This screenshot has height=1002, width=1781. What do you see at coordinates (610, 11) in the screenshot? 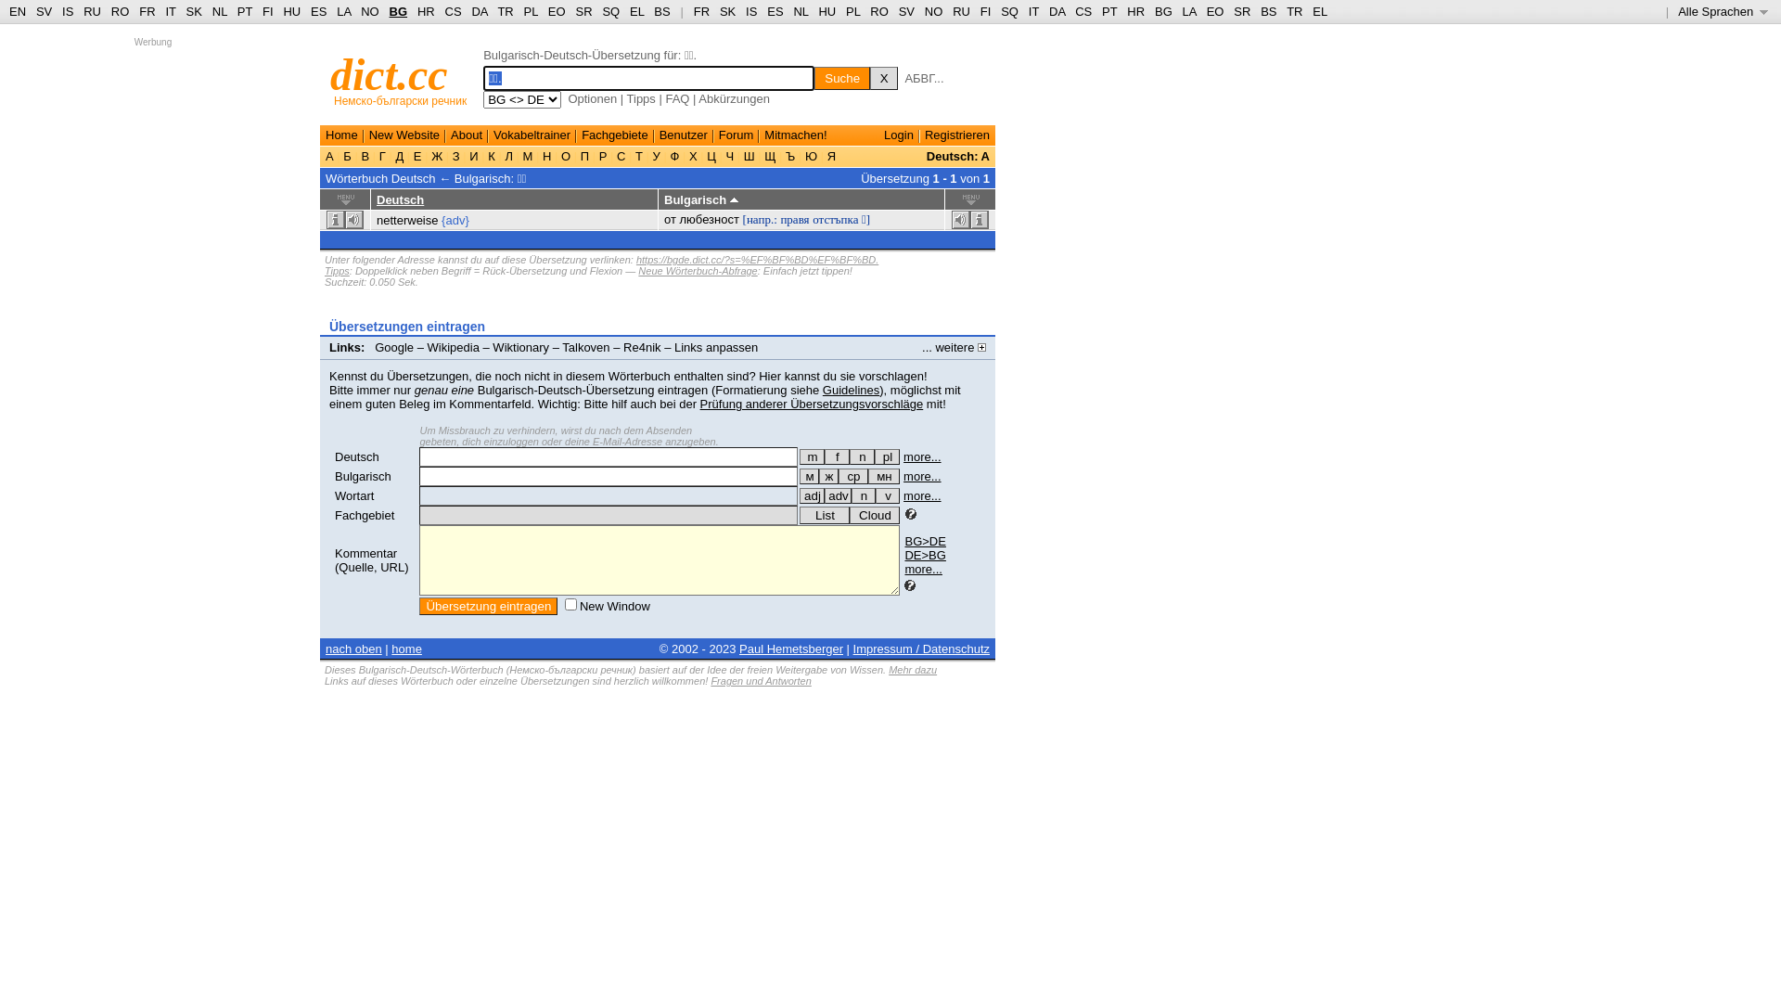
I see `SQ` at bounding box center [610, 11].